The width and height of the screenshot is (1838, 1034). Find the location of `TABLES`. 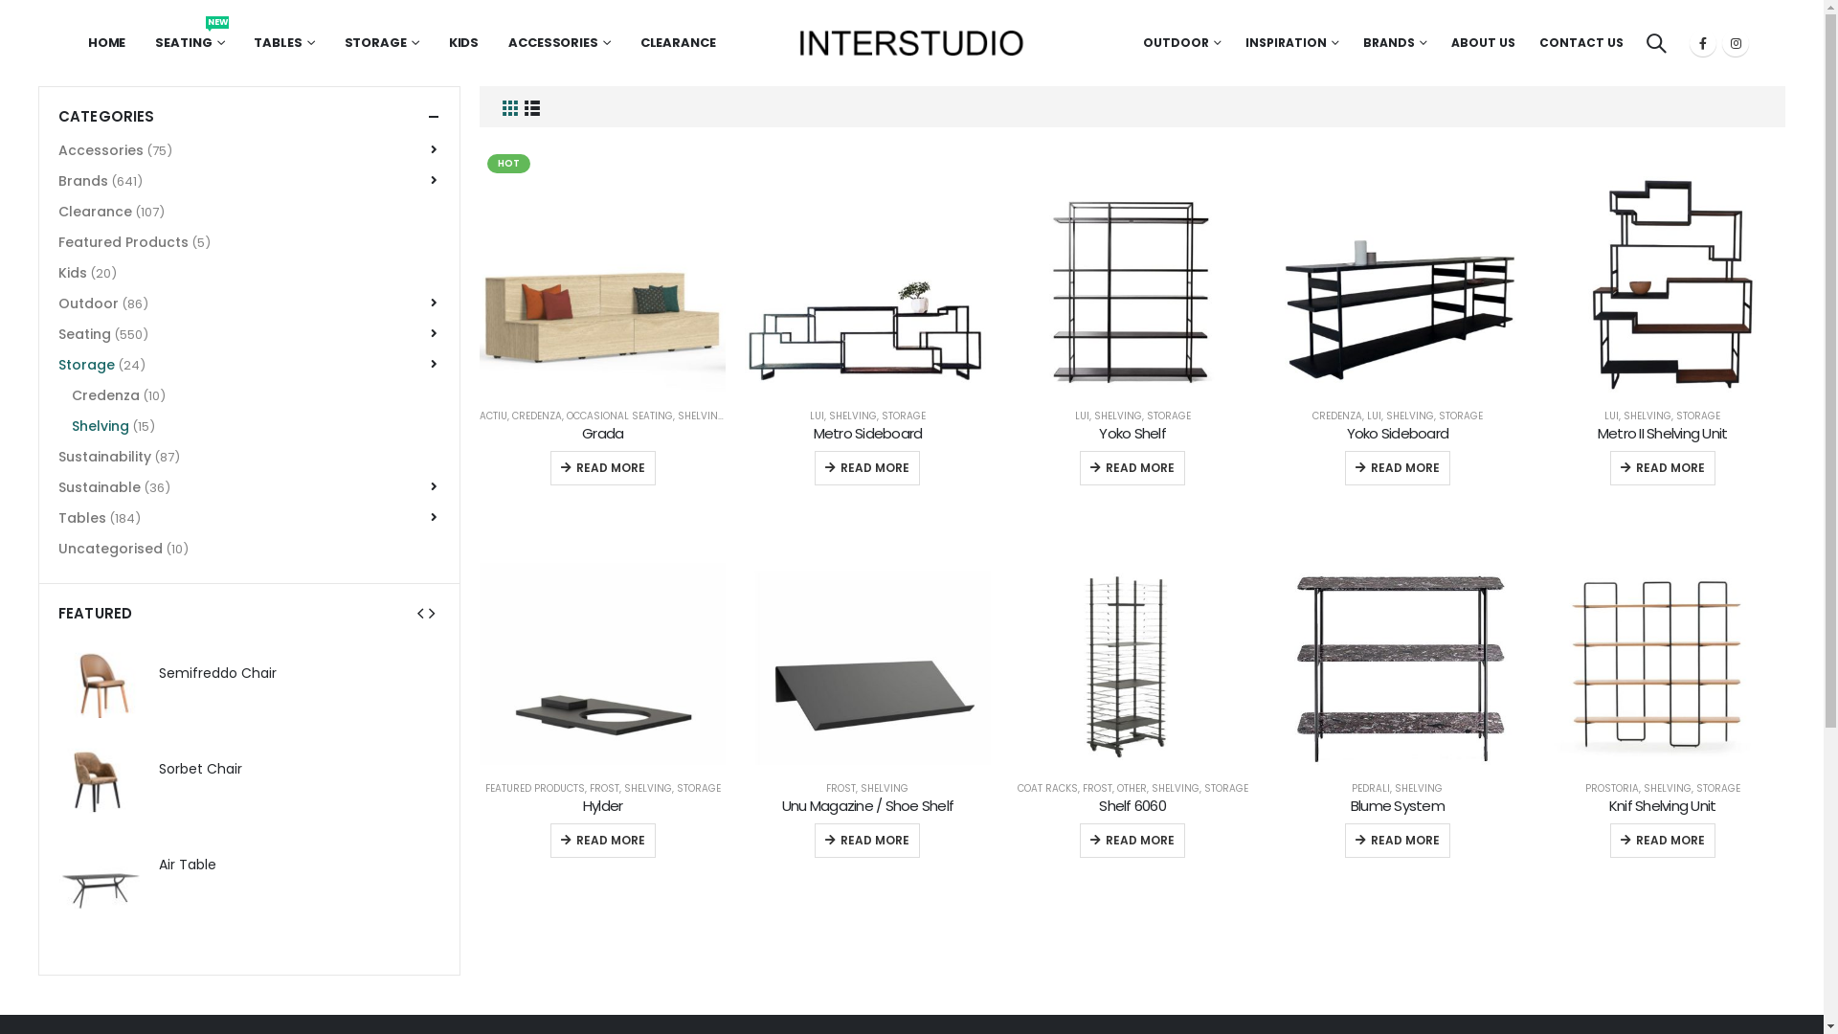

TABLES is located at coordinates (283, 43).